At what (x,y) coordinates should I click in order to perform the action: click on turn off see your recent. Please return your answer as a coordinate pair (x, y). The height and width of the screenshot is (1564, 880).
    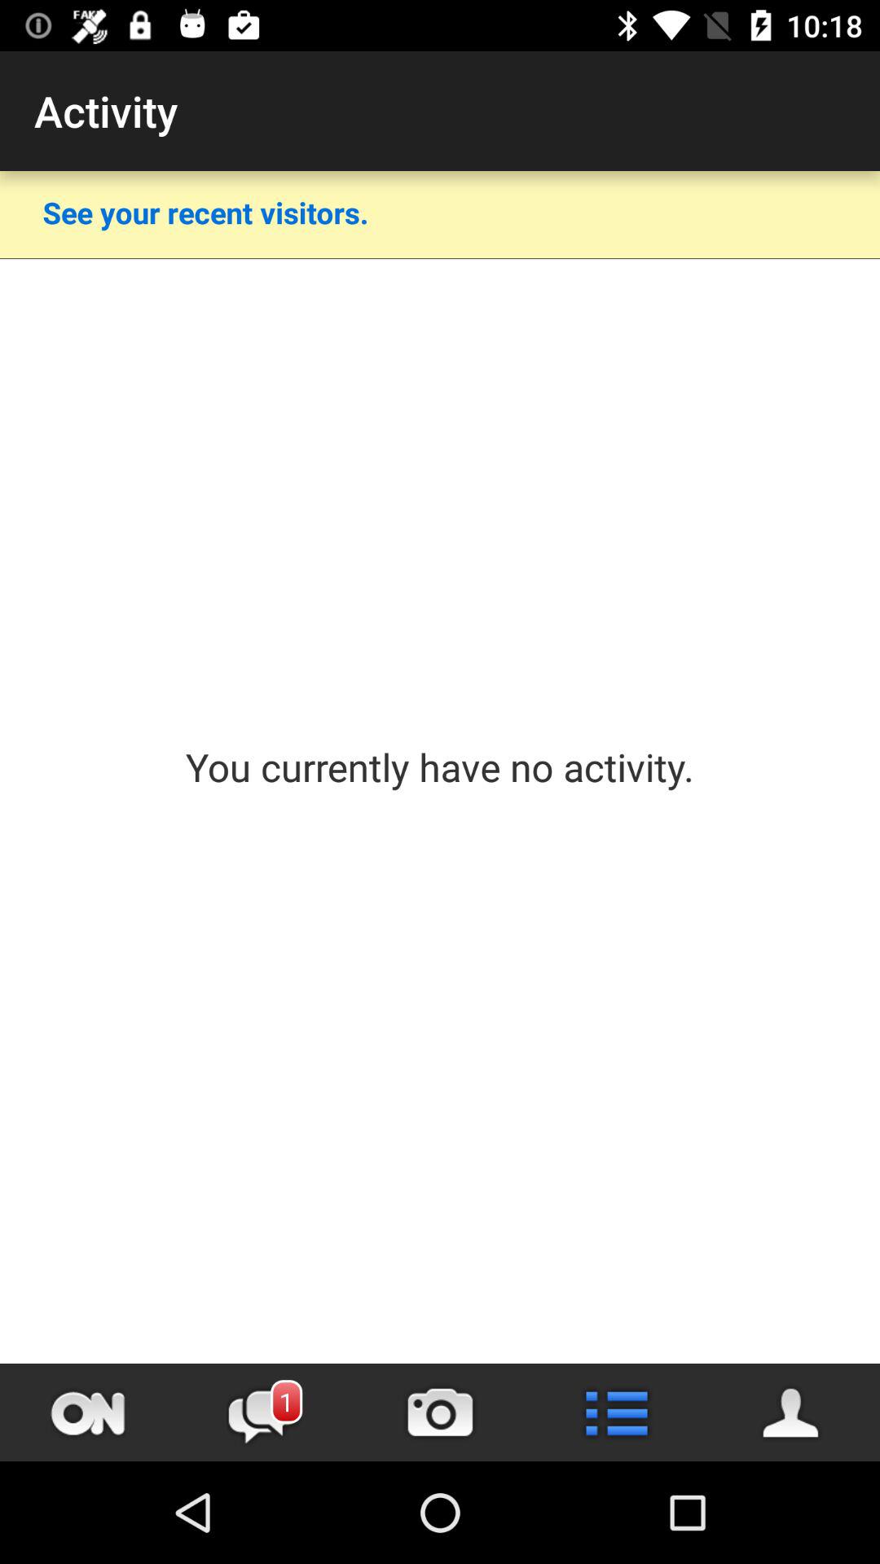
    Looking at the image, I should click on (205, 212).